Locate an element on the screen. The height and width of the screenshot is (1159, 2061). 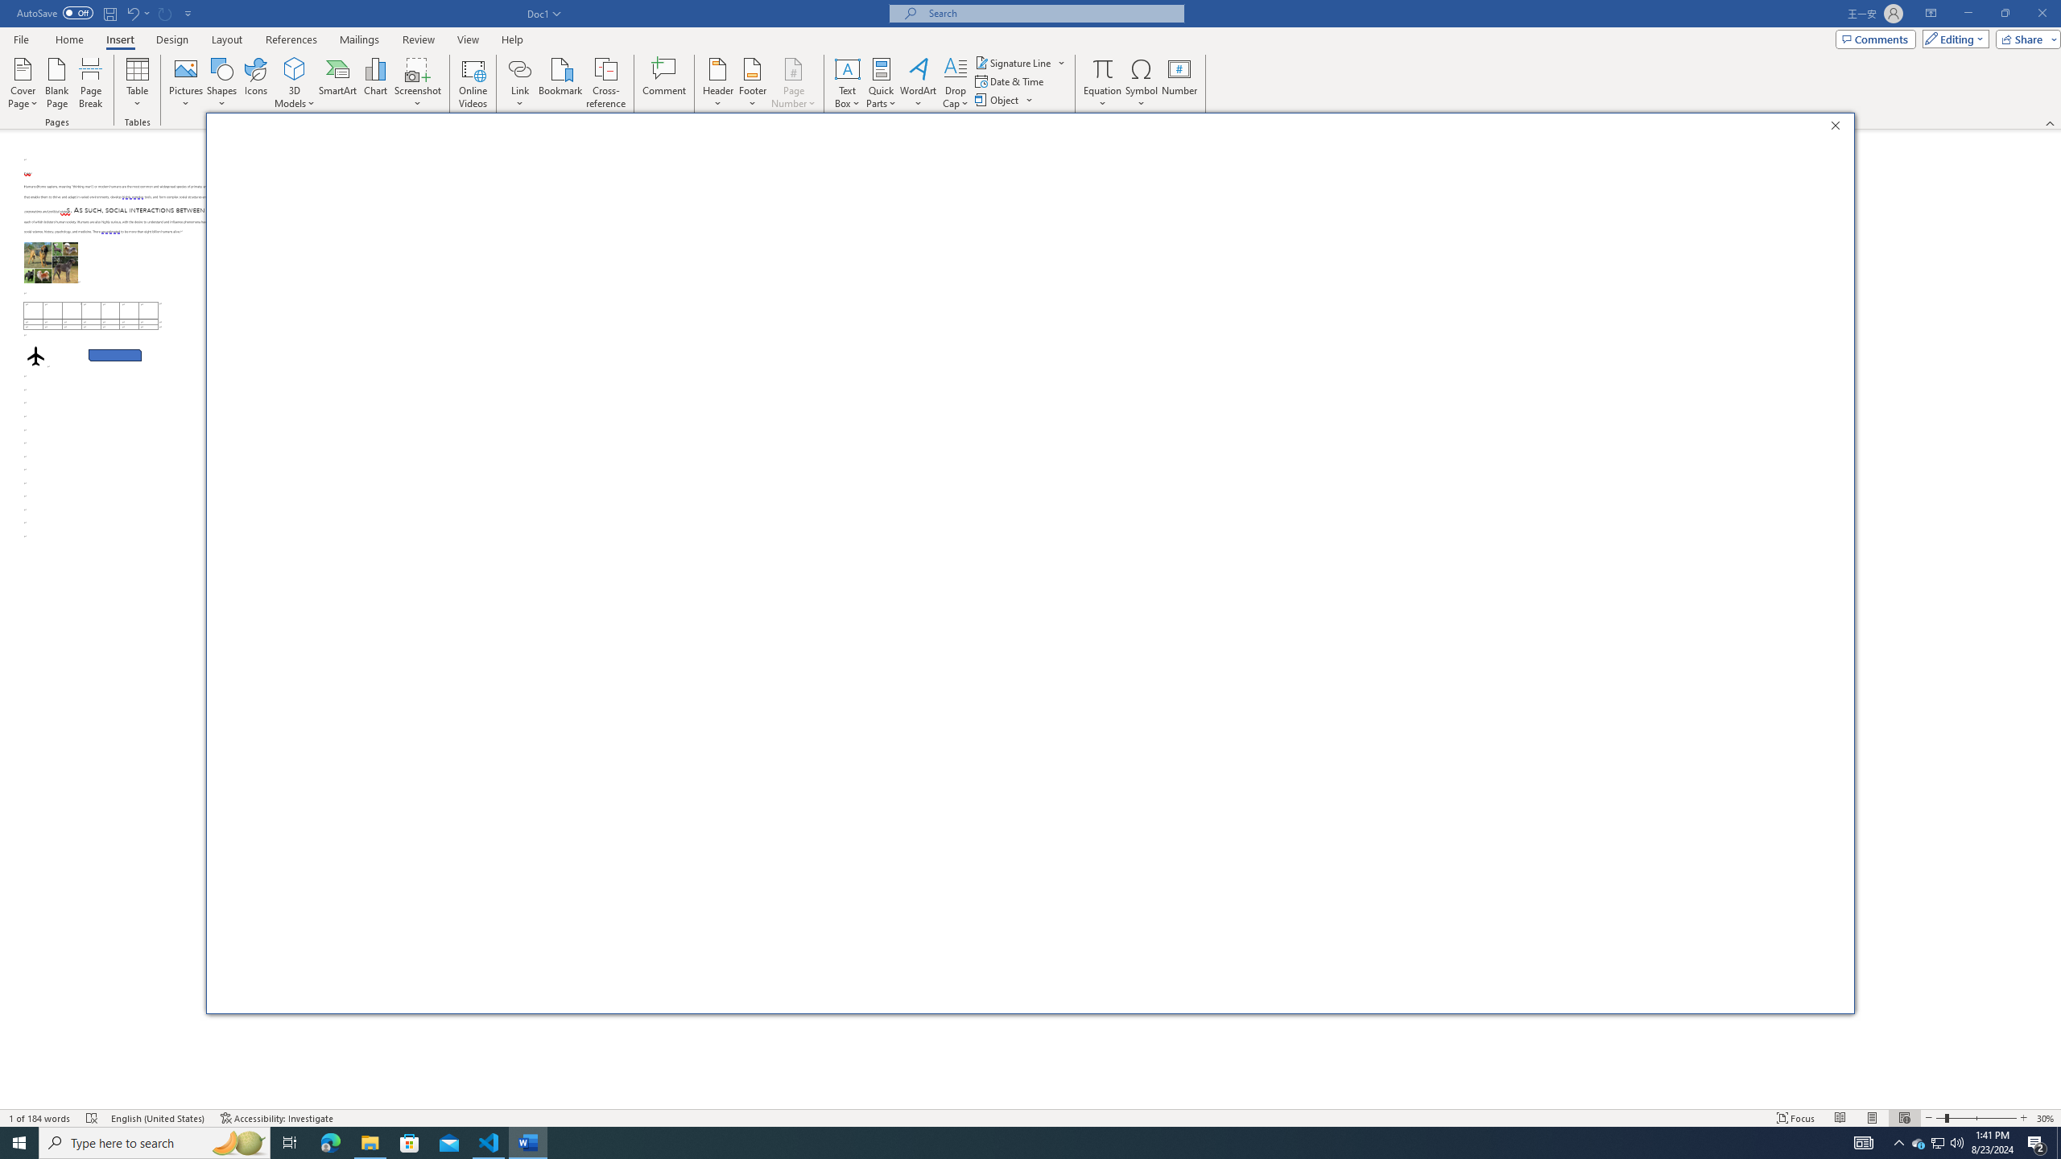
Morphological variation in six dogs is located at coordinates (52, 262).